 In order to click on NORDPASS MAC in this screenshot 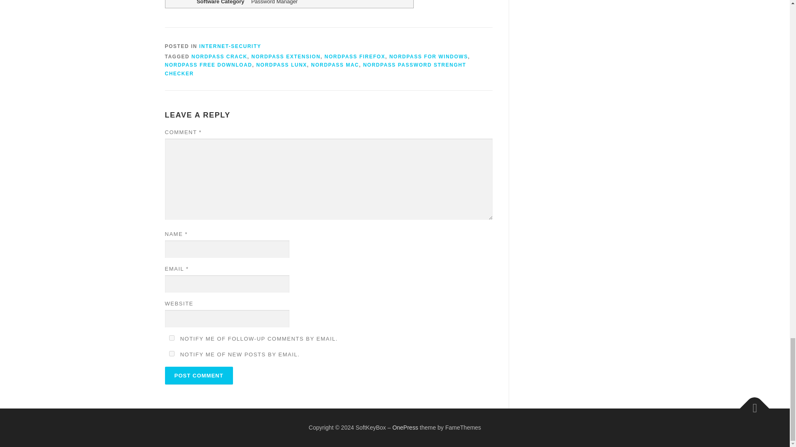, I will do `click(335, 65)`.